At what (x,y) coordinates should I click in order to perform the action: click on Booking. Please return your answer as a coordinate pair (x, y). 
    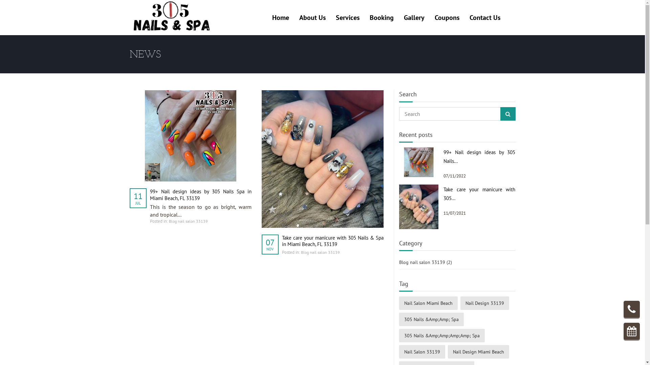
    Looking at the image, I should click on (382, 18).